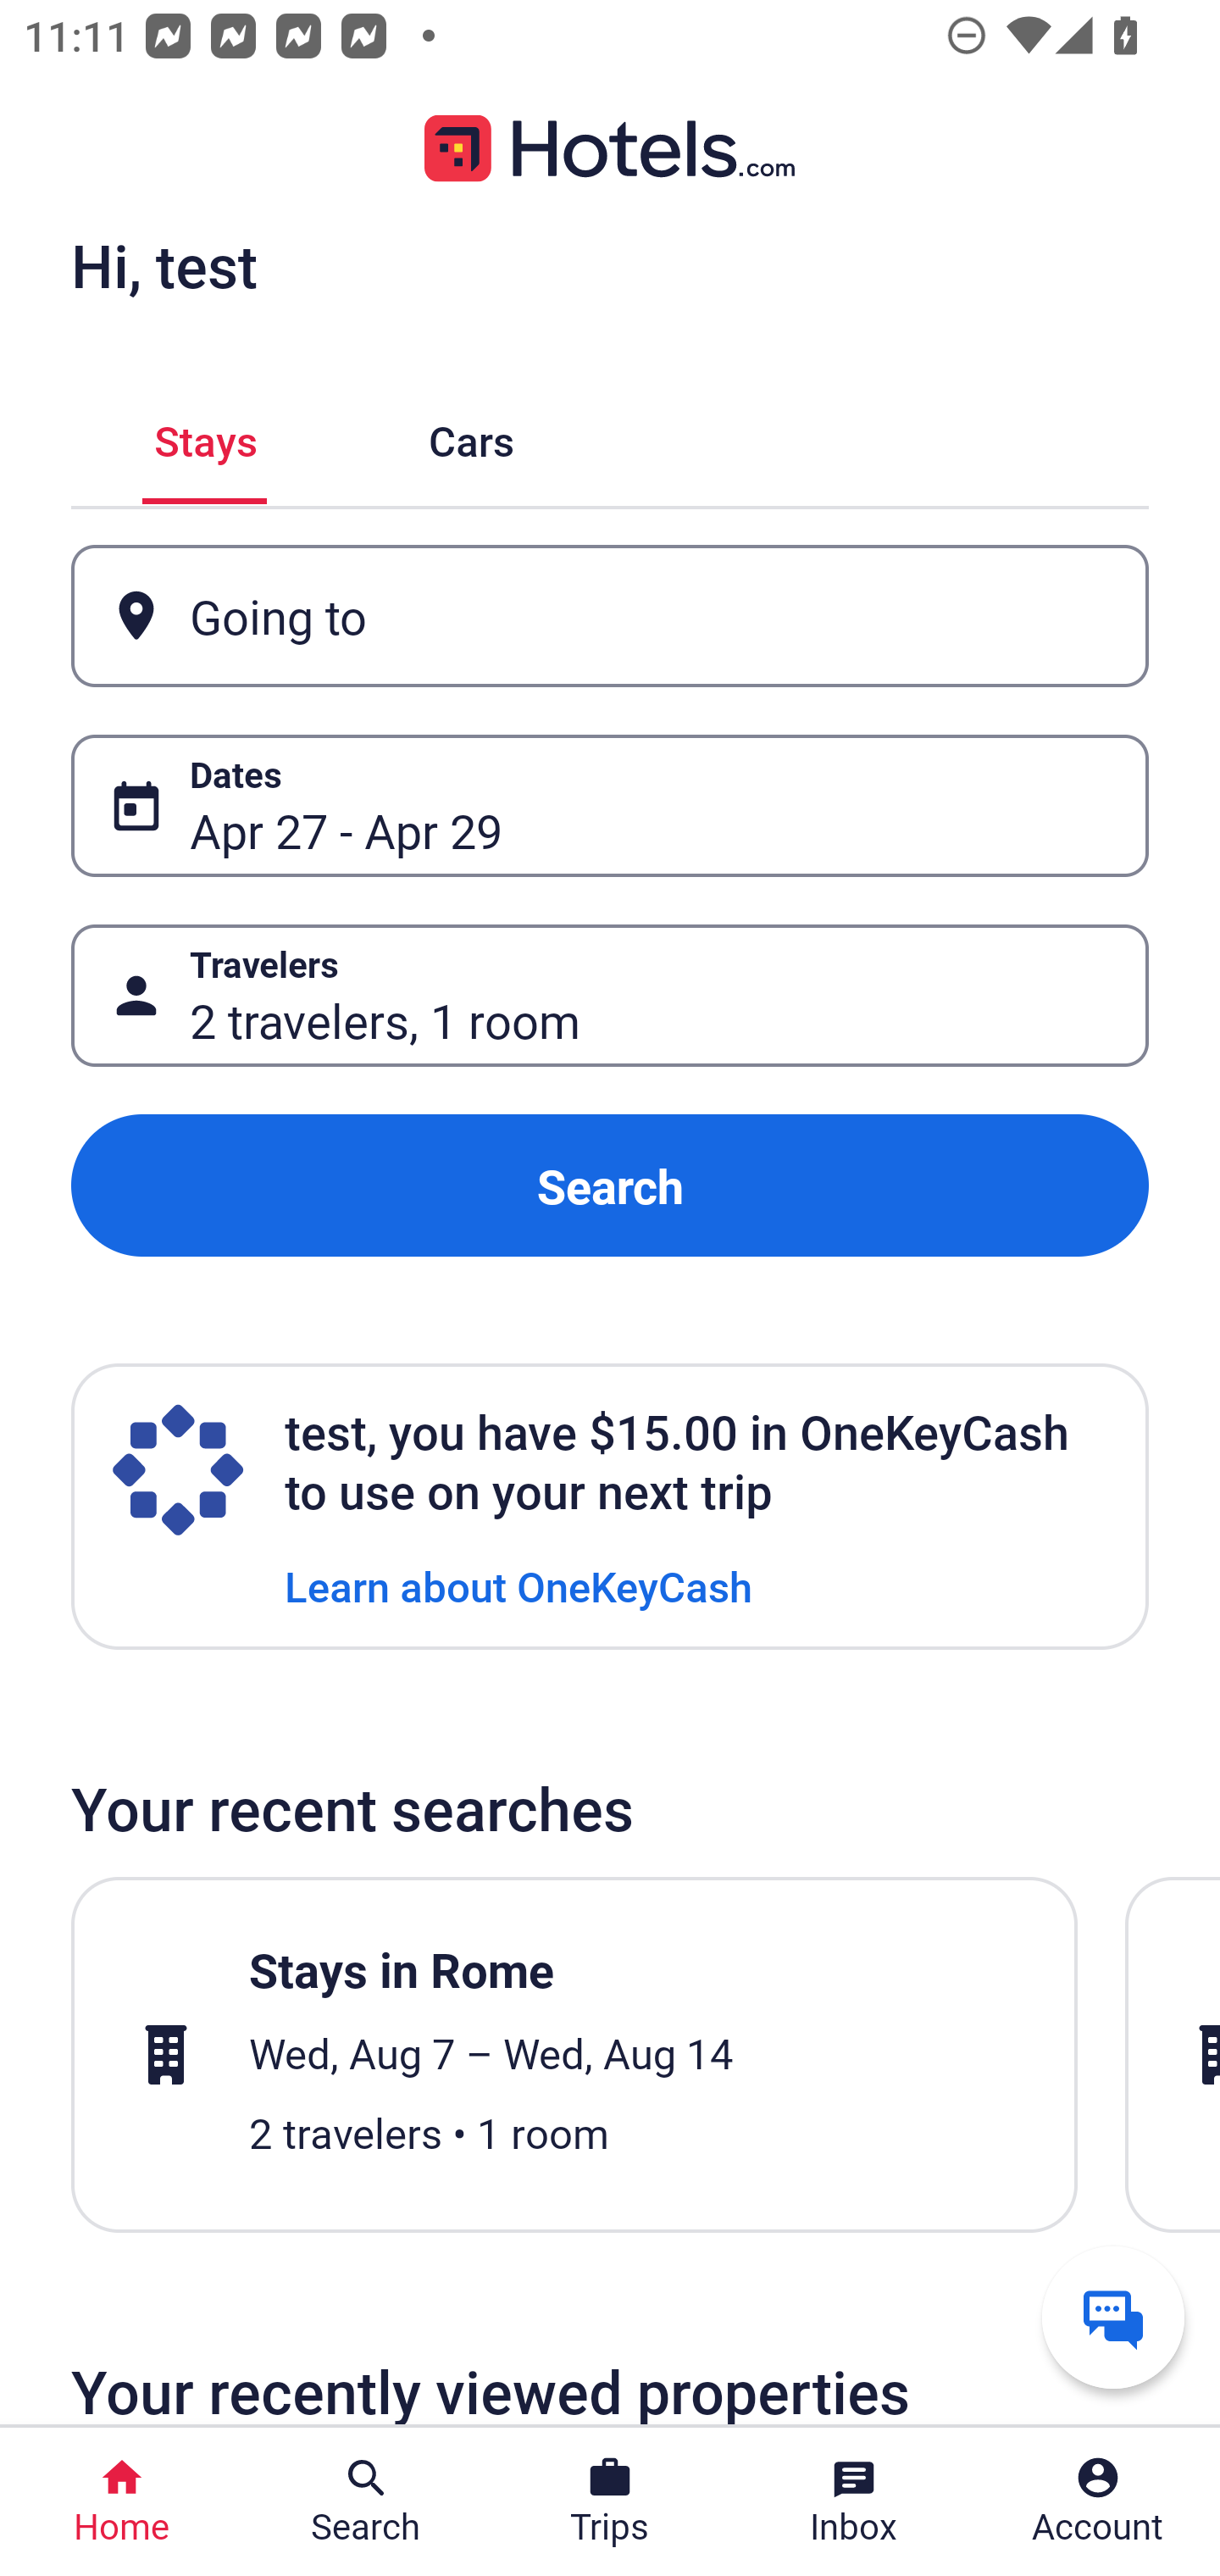 Image resolution: width=1220 pixels, height=2576 pixels. I want to click on Hi, test, so click(164, 265).